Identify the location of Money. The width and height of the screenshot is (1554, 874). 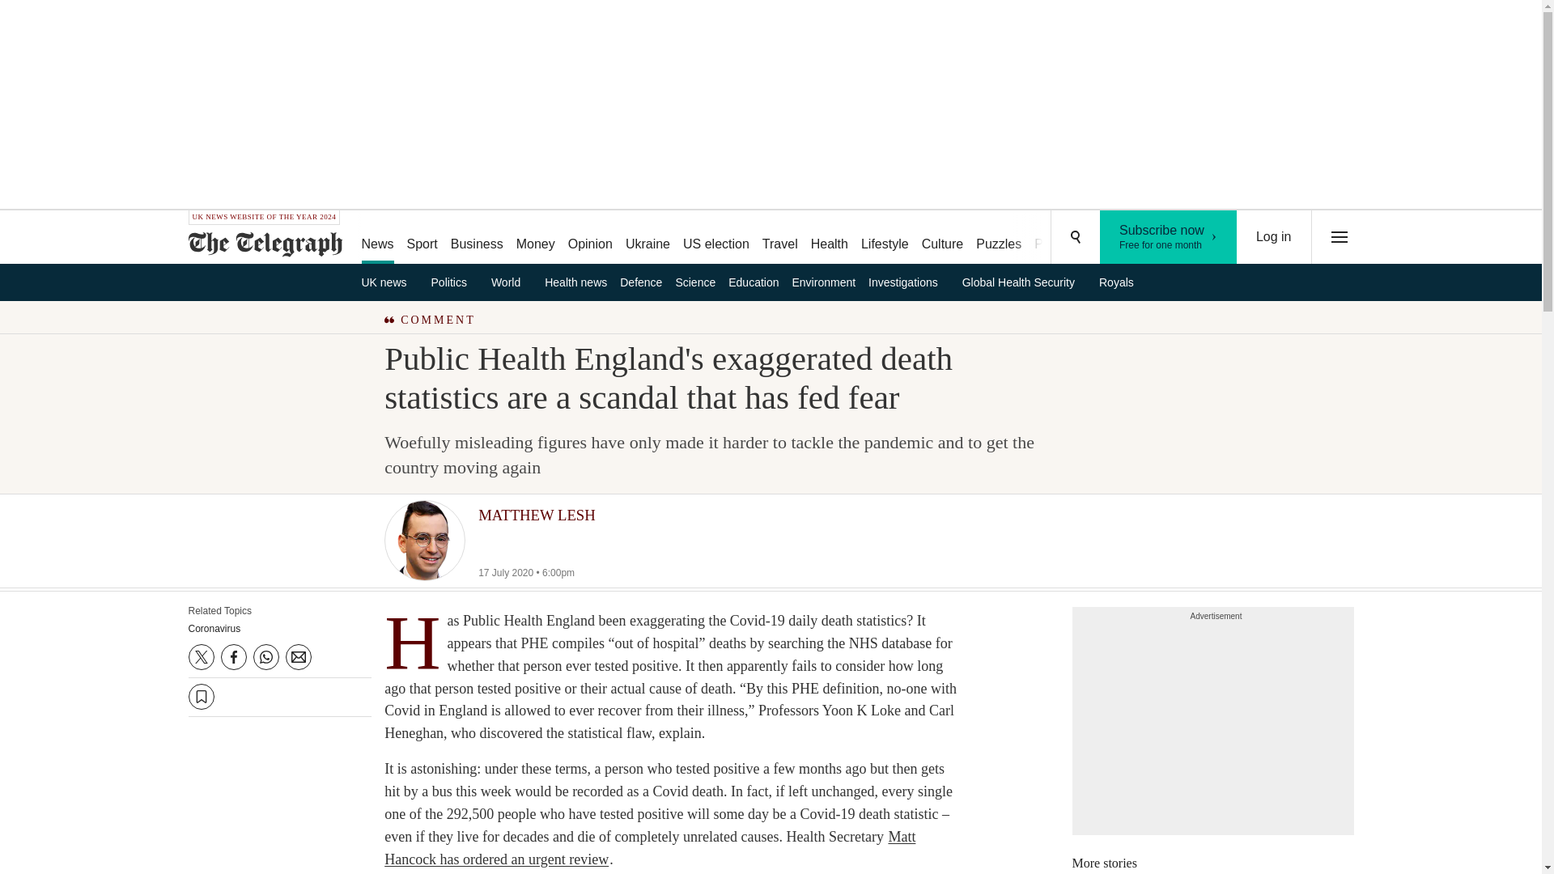
(535, 238).